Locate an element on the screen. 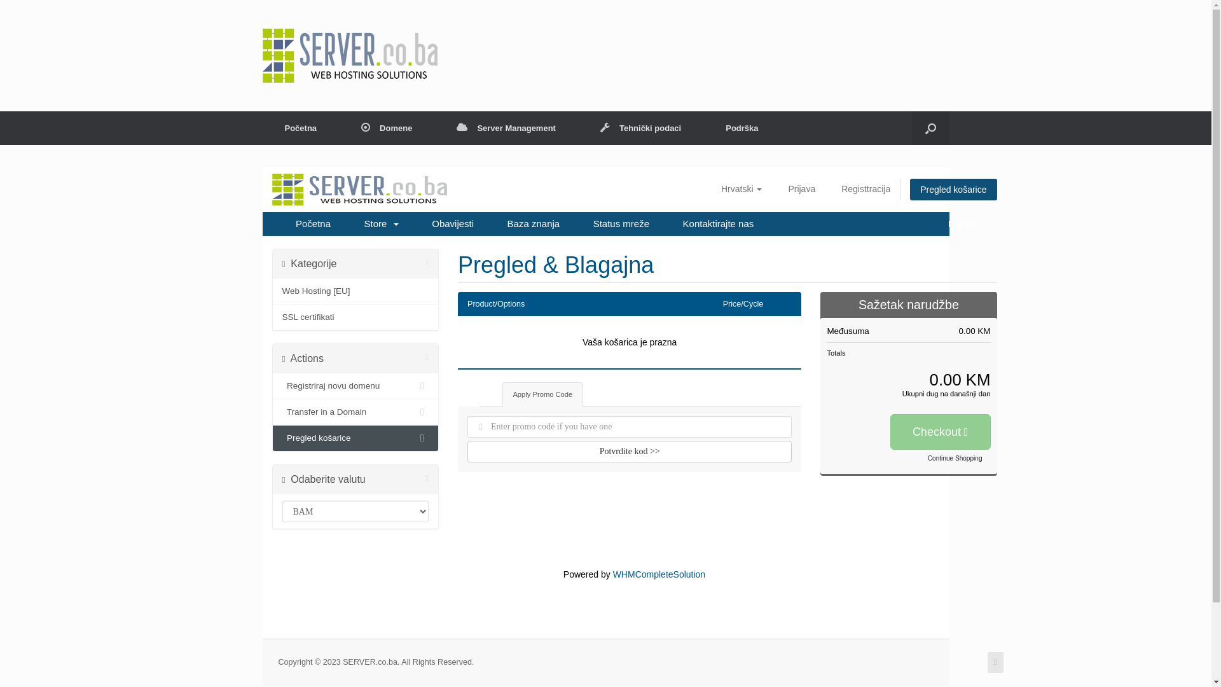    Transfer in a Domain is located at coordinates (355, 412).